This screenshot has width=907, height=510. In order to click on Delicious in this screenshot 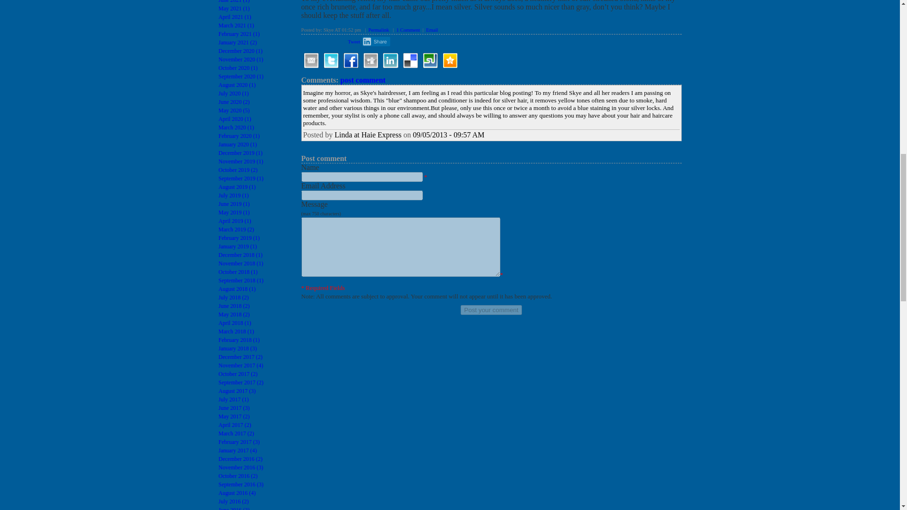, I will do `click(410, 60)`.